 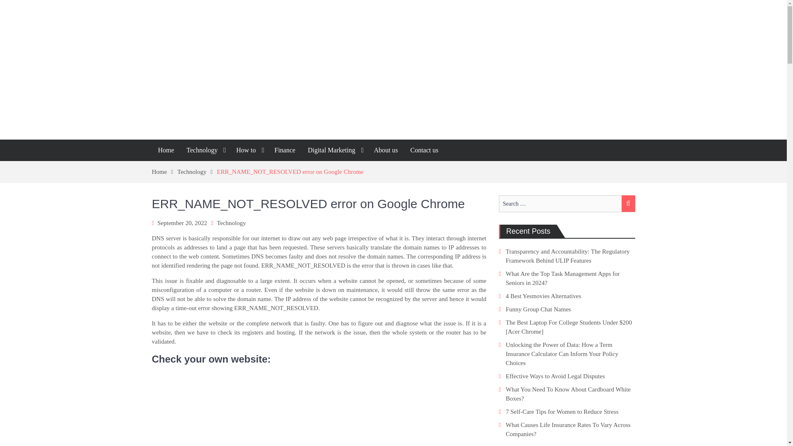 What do you see at coordinates (563, 278) in the screenshot?
I see `What Are the Top Task Management Apps for Seniors in 2024?` at bounding box center [563, 278].